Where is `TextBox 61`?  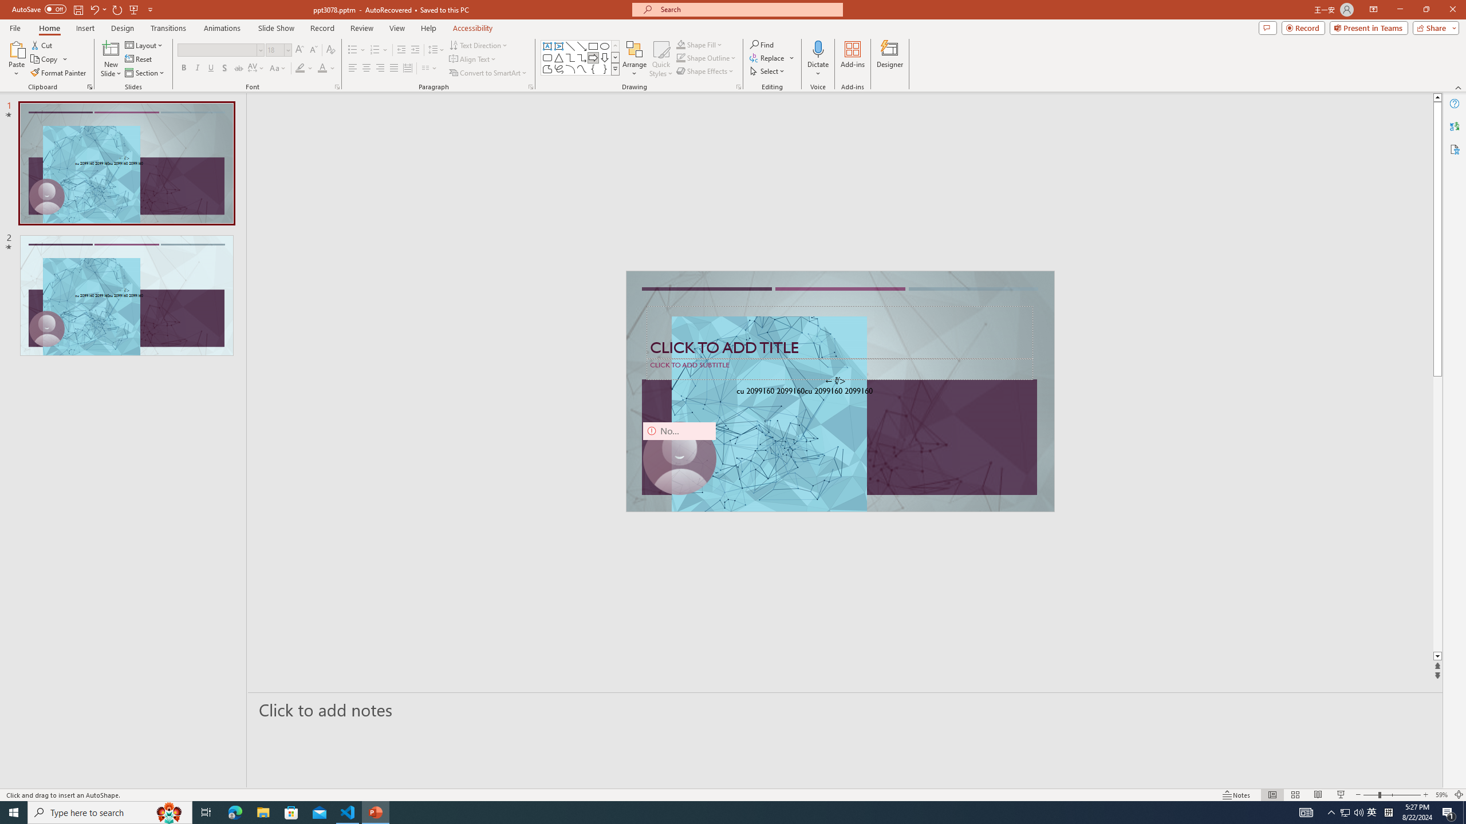
TextBox 61 is located at coordinates (839, 392).